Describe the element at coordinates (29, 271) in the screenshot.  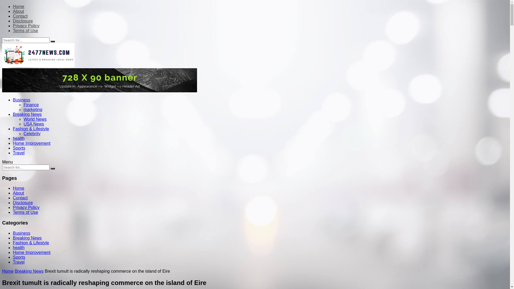
I see `Breaking News` at that location.